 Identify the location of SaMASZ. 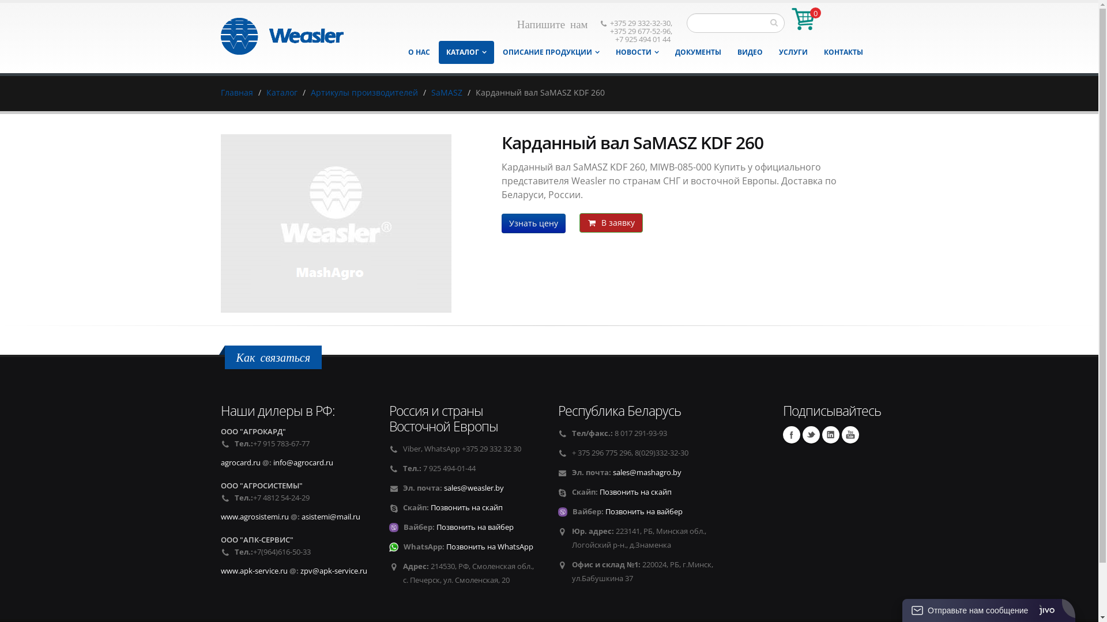
(447, 92).